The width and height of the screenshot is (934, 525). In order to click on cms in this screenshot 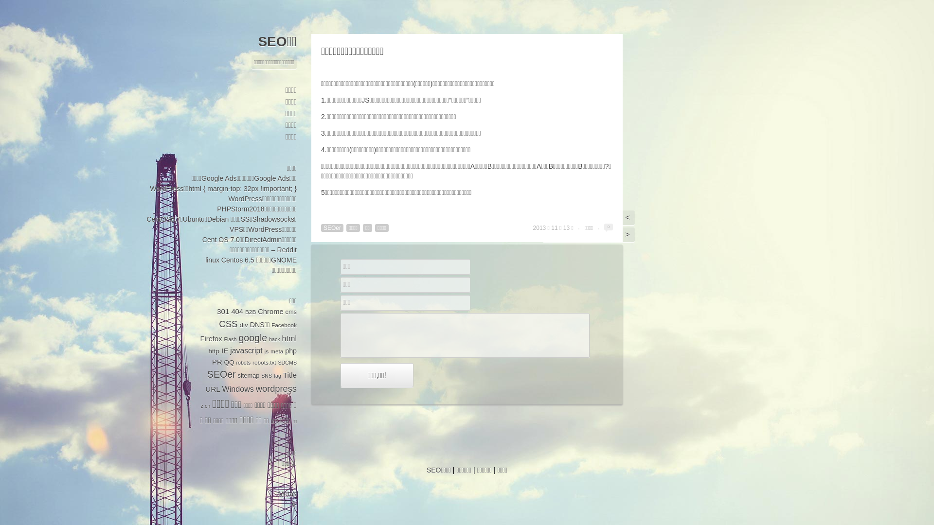, I will do `click(291, 312)`.